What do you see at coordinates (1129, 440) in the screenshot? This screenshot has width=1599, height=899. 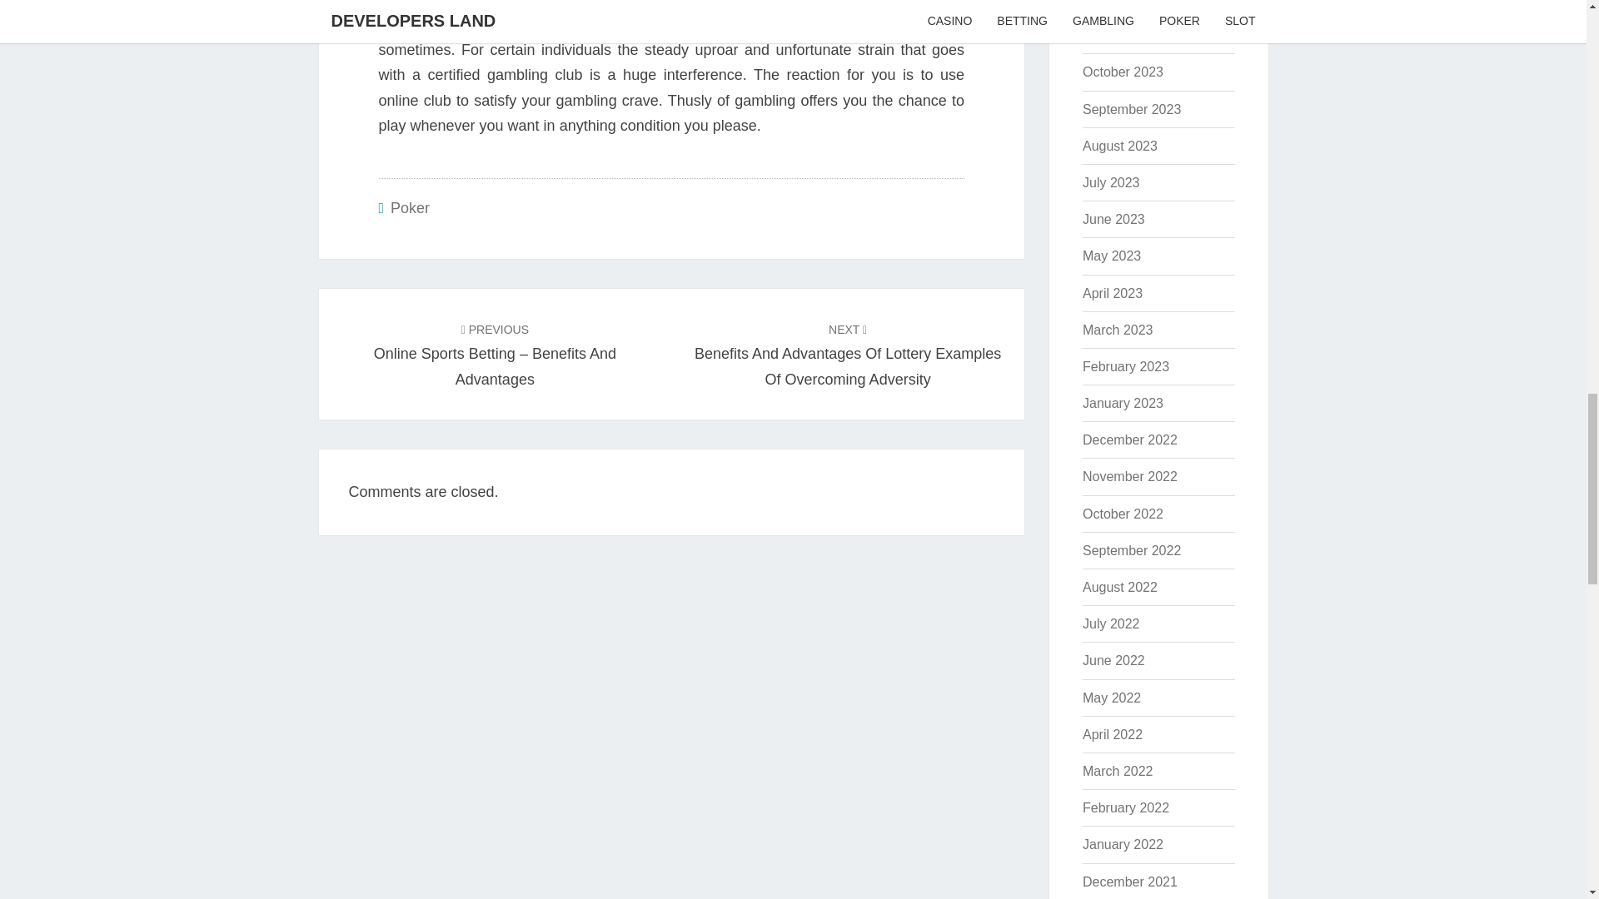 I see `December 2022` at bounding box center [1129, 440].